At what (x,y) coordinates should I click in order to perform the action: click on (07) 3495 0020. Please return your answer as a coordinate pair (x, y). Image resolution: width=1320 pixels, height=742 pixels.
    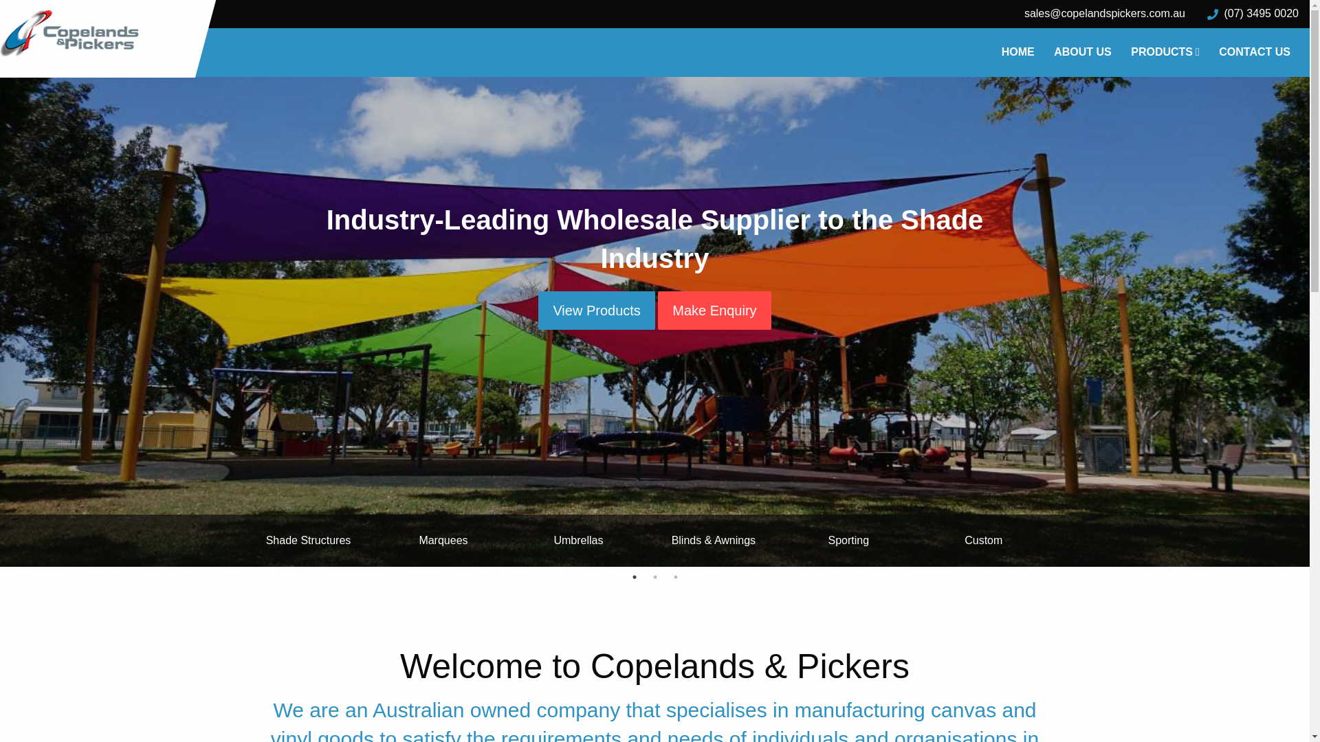
    Looking at the image, I should click on (1253, 14).